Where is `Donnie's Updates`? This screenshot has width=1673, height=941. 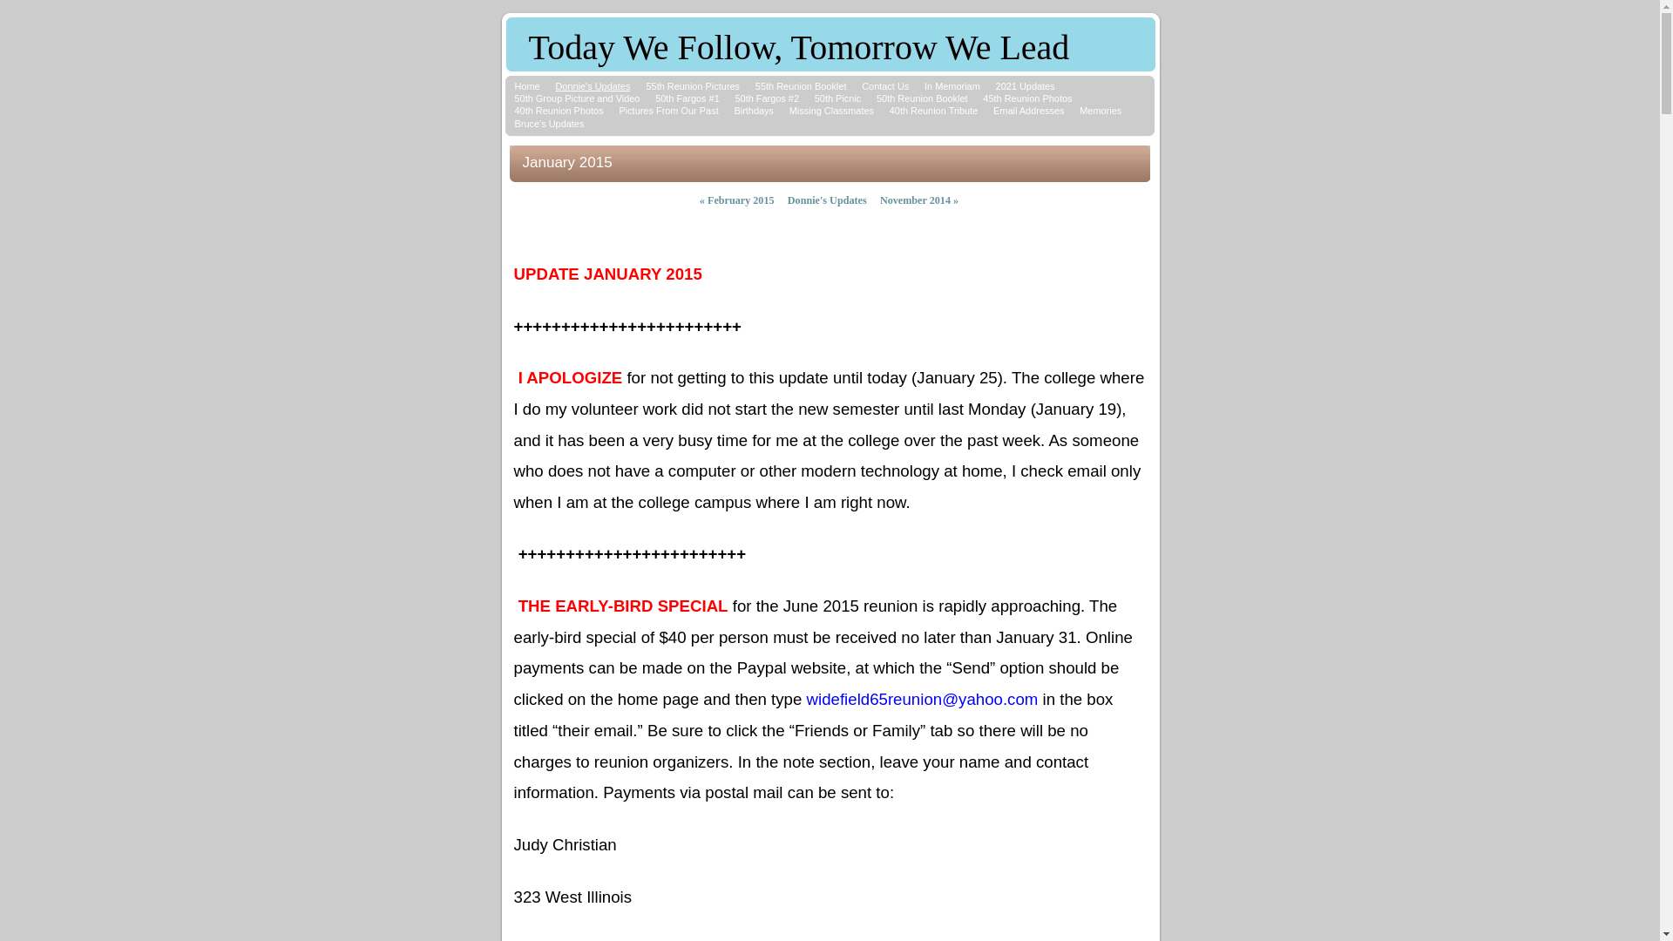
Donnie's Updates is located at coordinates (827, 200).